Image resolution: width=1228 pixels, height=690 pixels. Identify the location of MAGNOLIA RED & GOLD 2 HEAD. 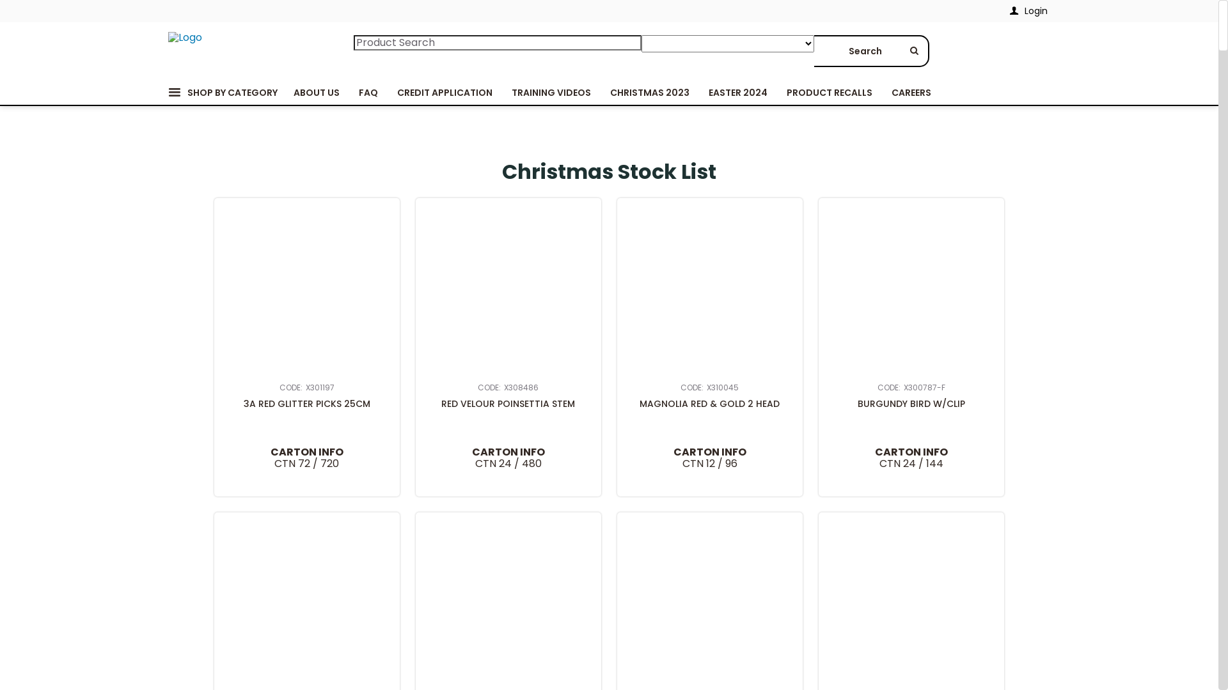
(710, 404).